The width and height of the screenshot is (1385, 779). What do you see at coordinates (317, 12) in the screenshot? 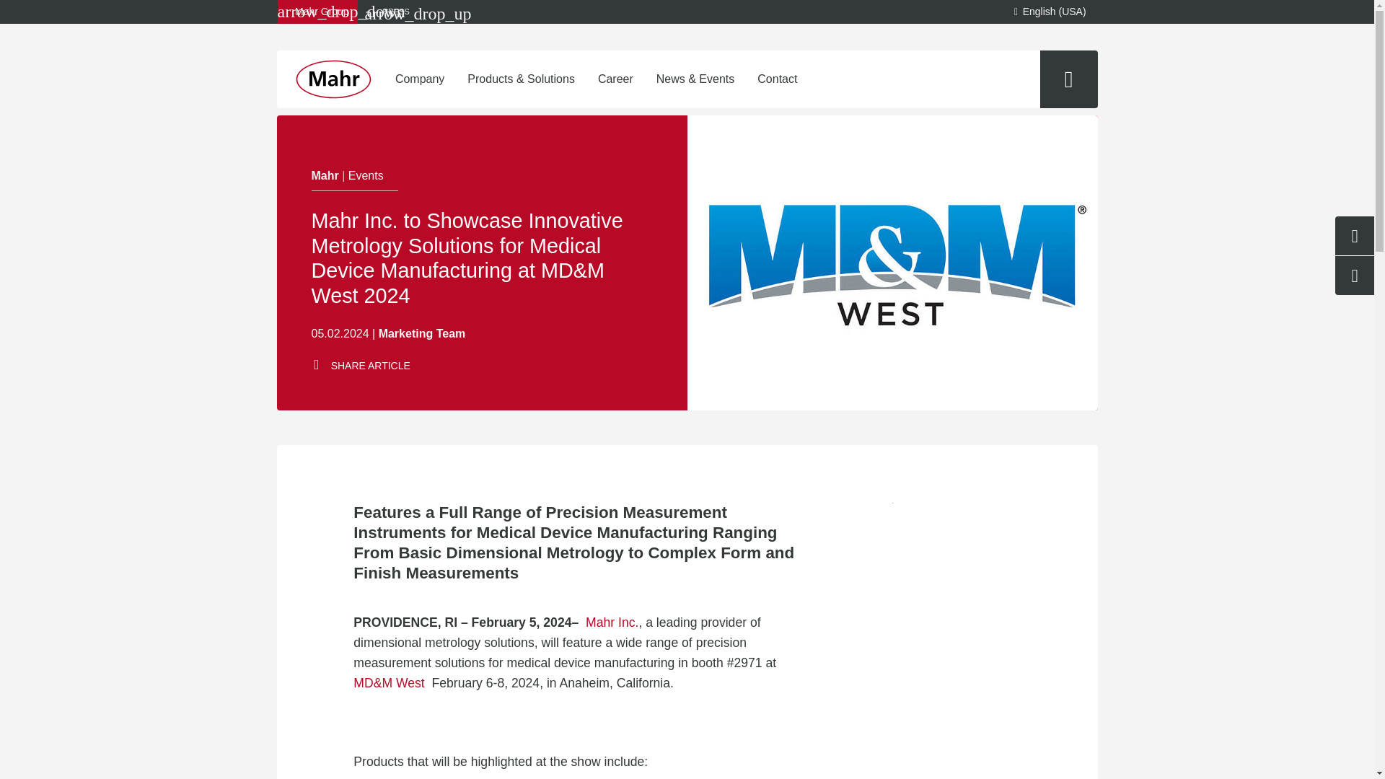
I see `Mahr Group` at bounding box center [317, 12].